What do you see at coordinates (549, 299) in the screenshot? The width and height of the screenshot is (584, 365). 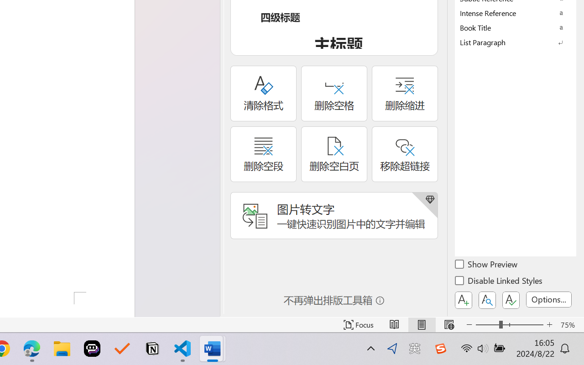 I see `Options...` at bounding box center [549, 299].